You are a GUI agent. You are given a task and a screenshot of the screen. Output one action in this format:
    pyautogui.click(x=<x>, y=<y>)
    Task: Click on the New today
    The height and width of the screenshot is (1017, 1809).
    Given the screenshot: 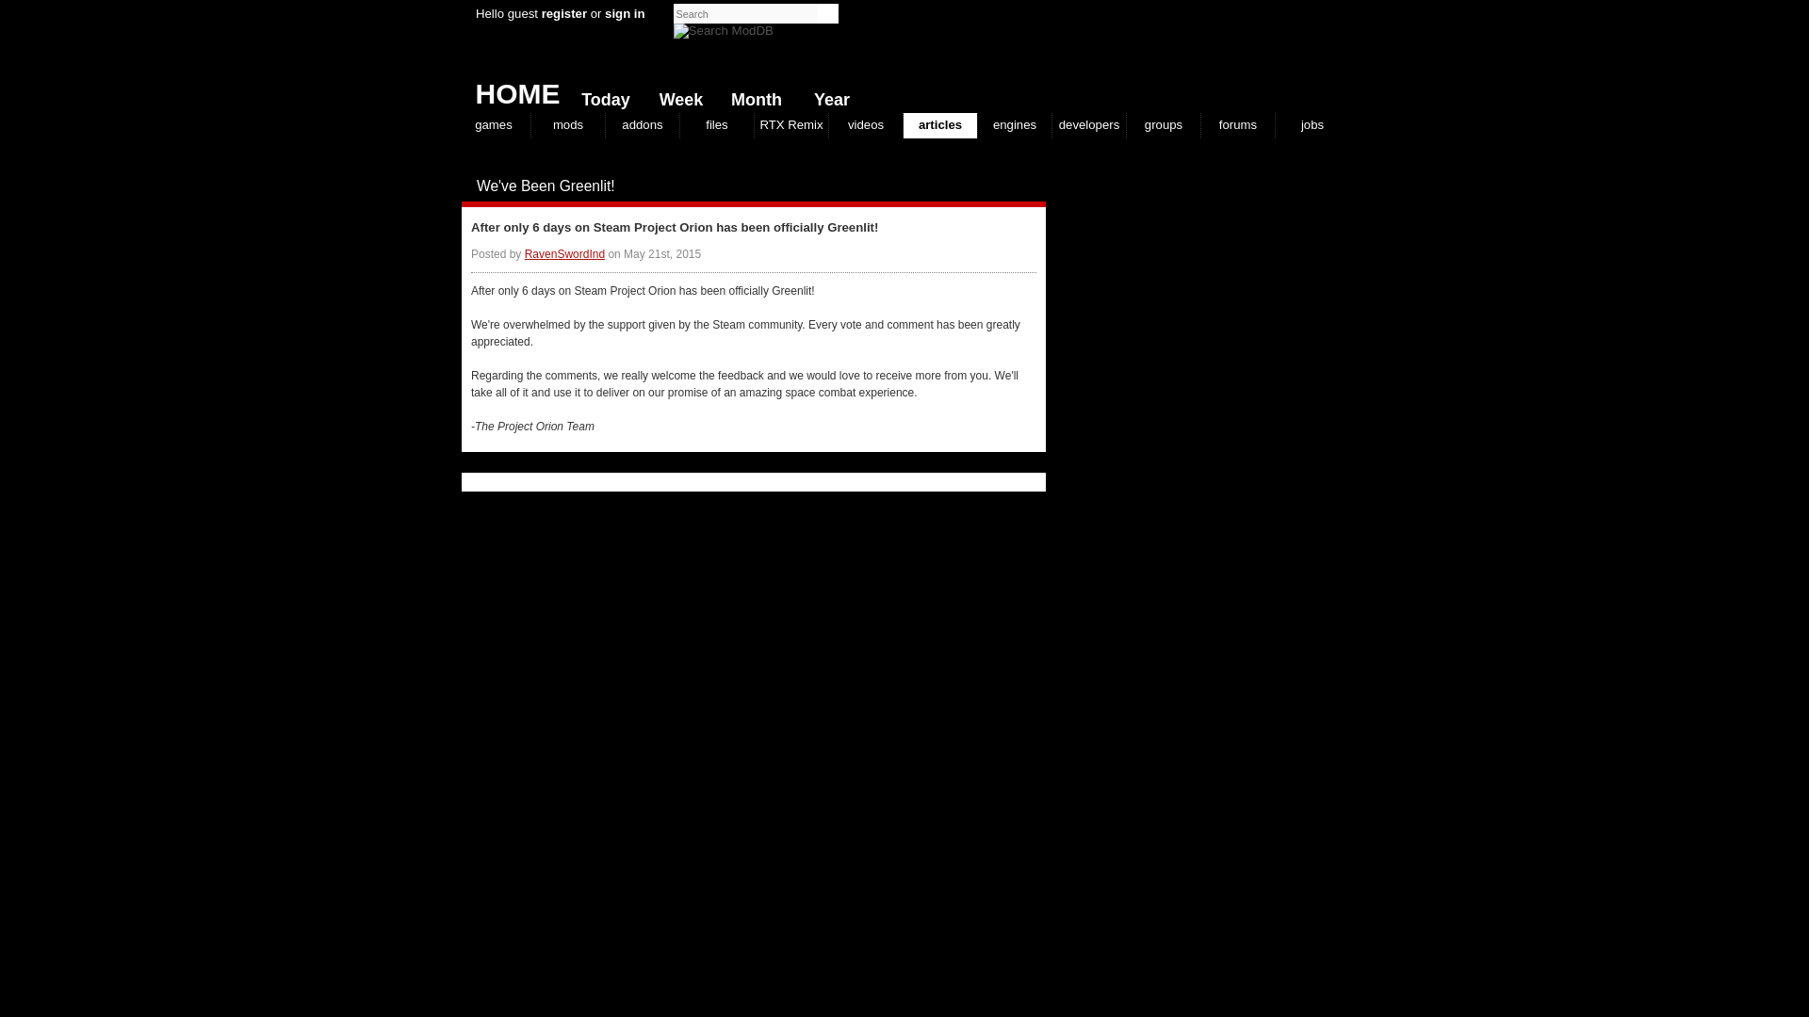 What is the action you would take?
    pyautogui.click(x=601, y=95)
    